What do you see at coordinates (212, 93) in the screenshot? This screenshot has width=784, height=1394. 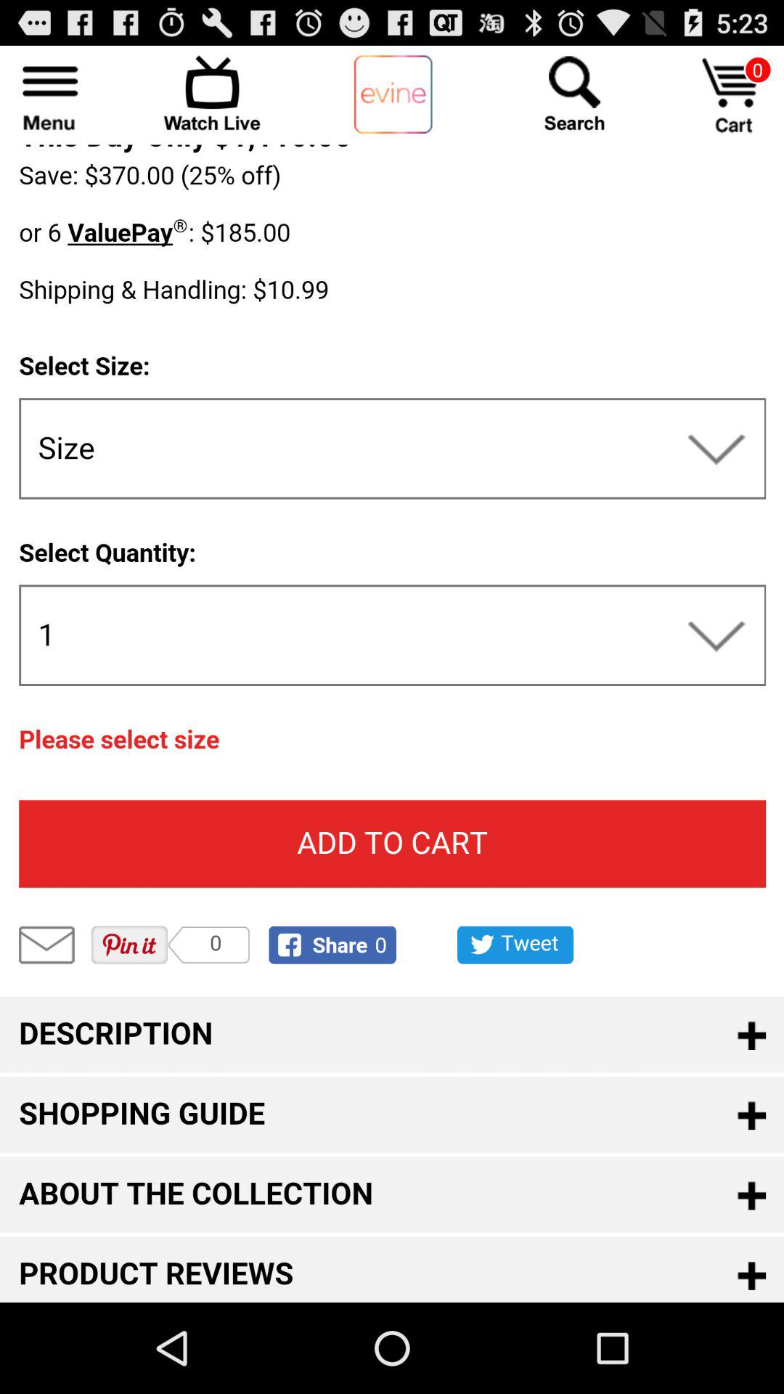 I see `open streaming section` at bounding box center [212, 93].